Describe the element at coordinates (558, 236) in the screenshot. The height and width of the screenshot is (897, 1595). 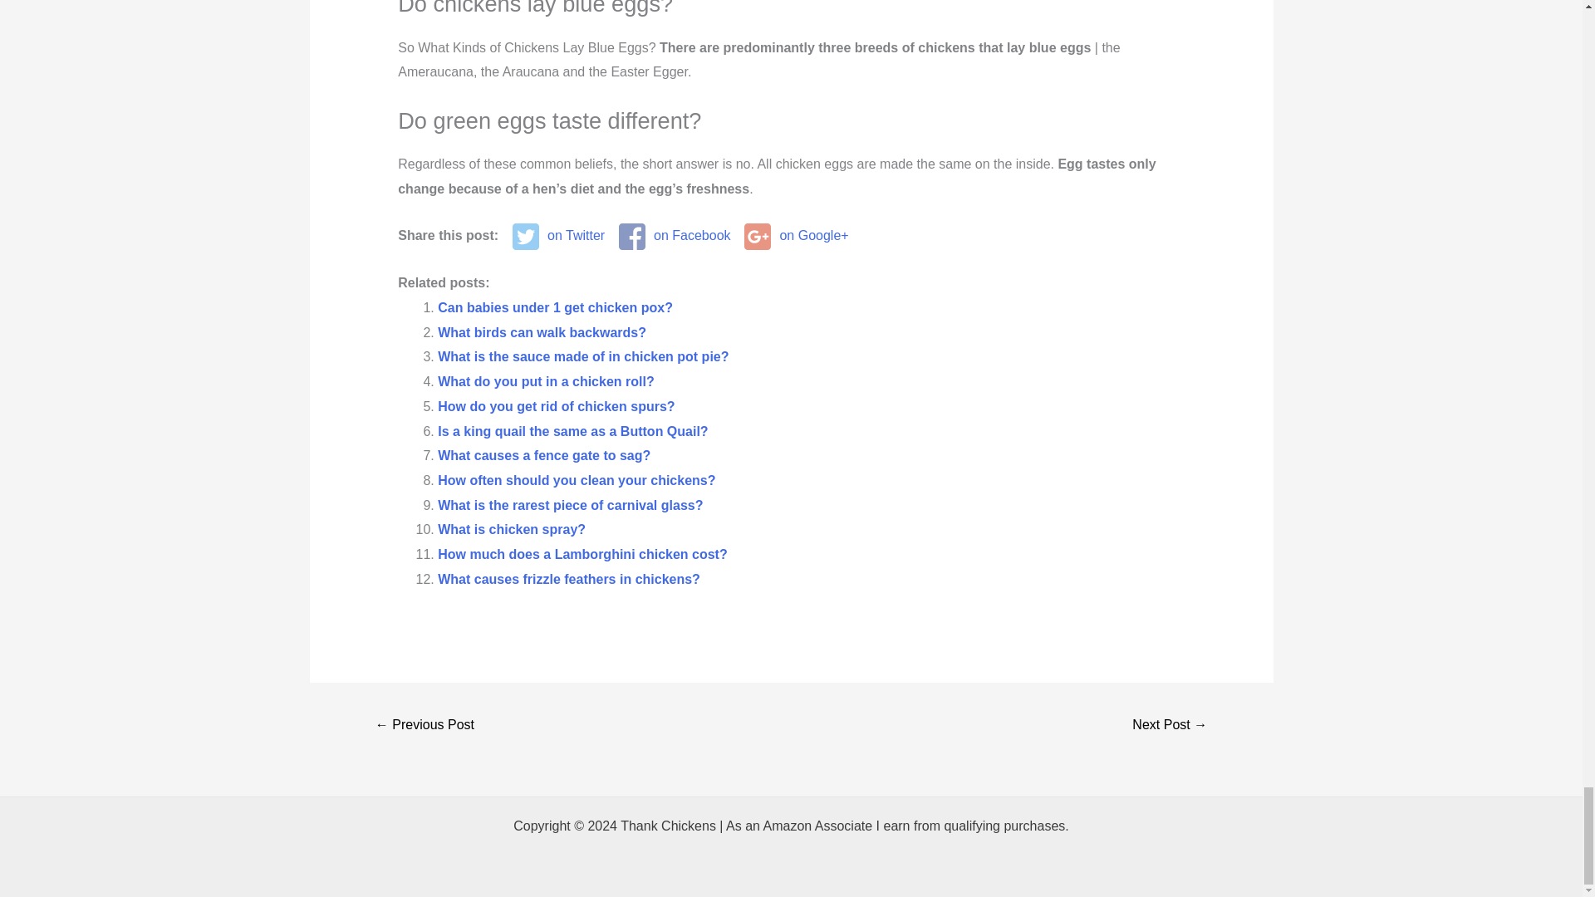
I see `on Twitter` at that location.